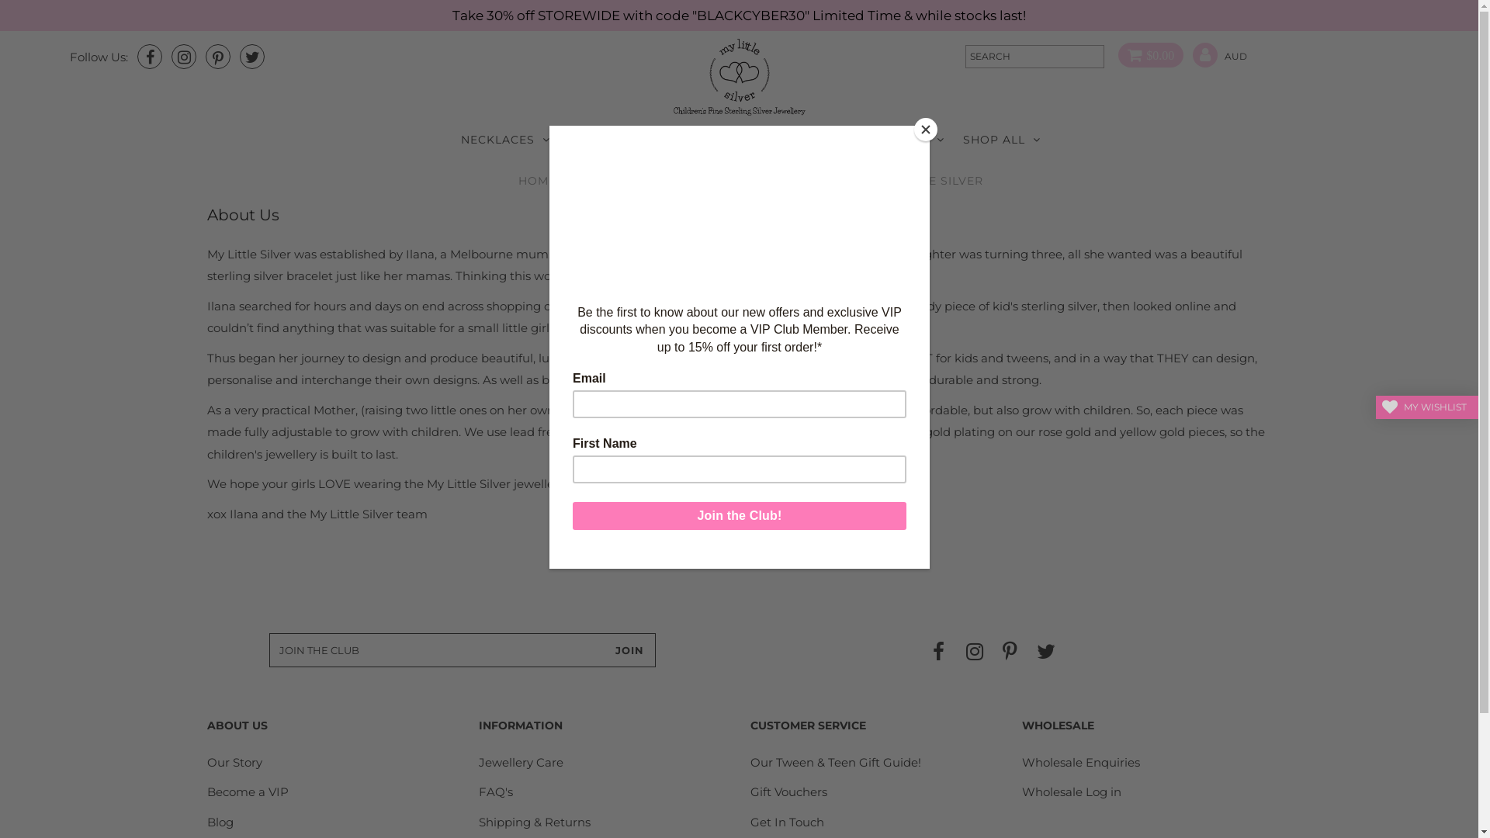  What do you see at coordinates (496, 791) in the screenshot?
I see `FAQ's` at bounding box center [496, 791].